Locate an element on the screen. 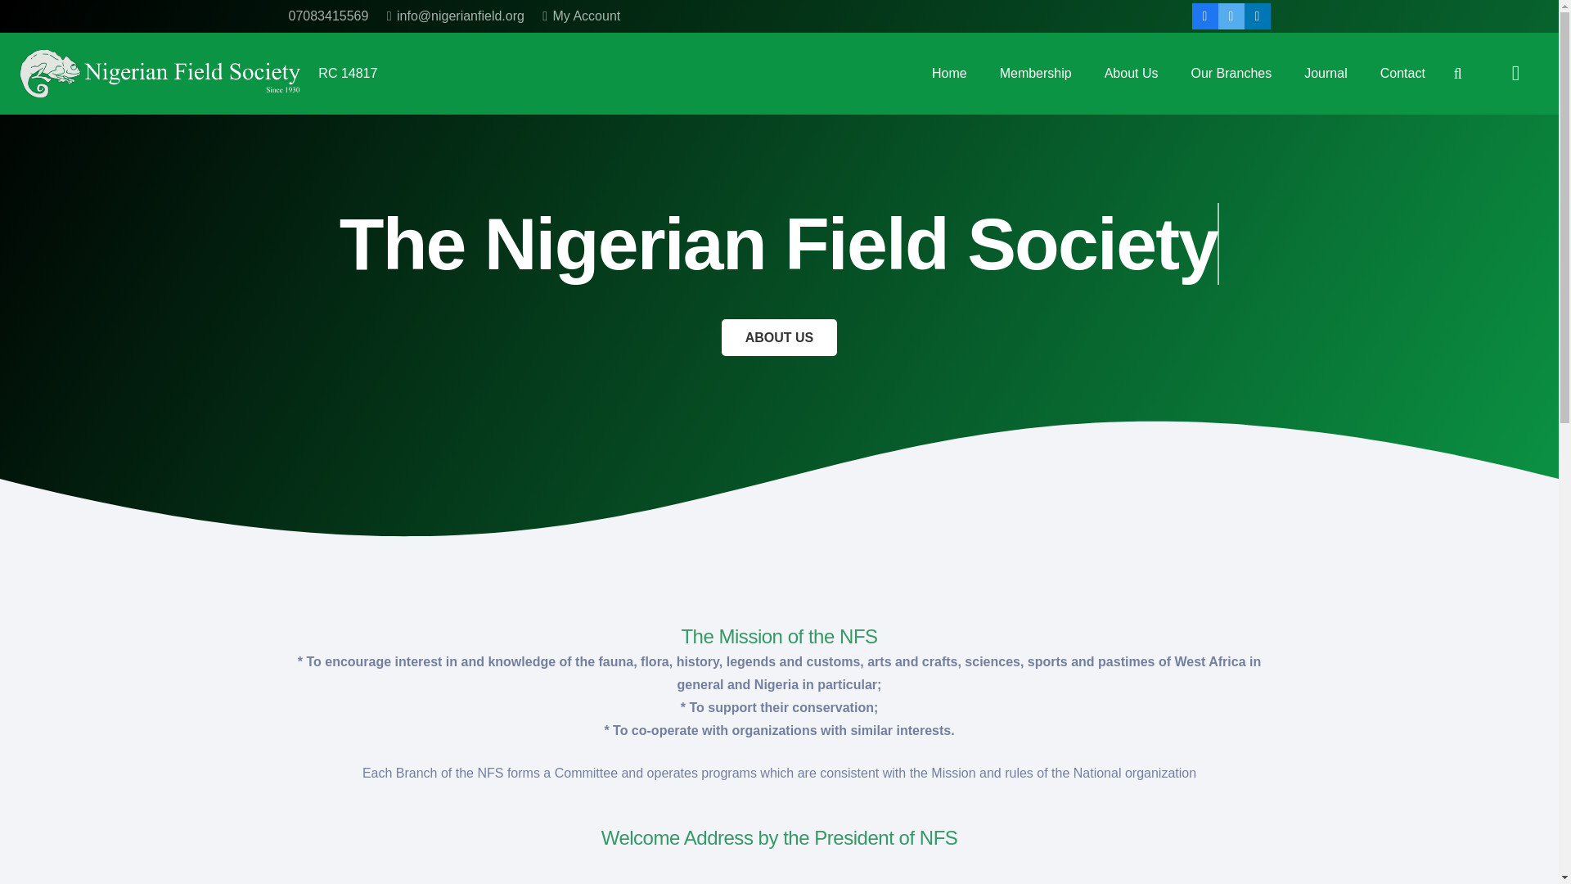 This screenshot has height=884, width=1571. Contact is located at coordinates (1402, 74).